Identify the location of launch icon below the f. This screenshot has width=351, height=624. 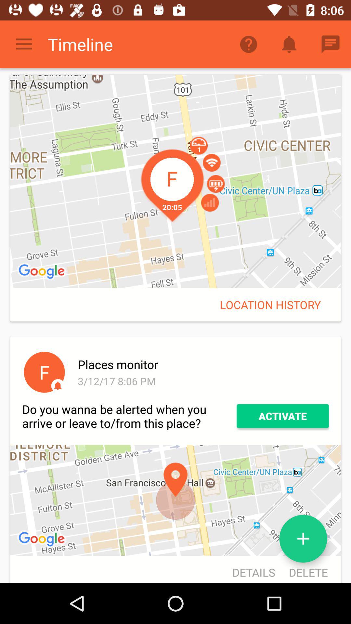
(129, 416).